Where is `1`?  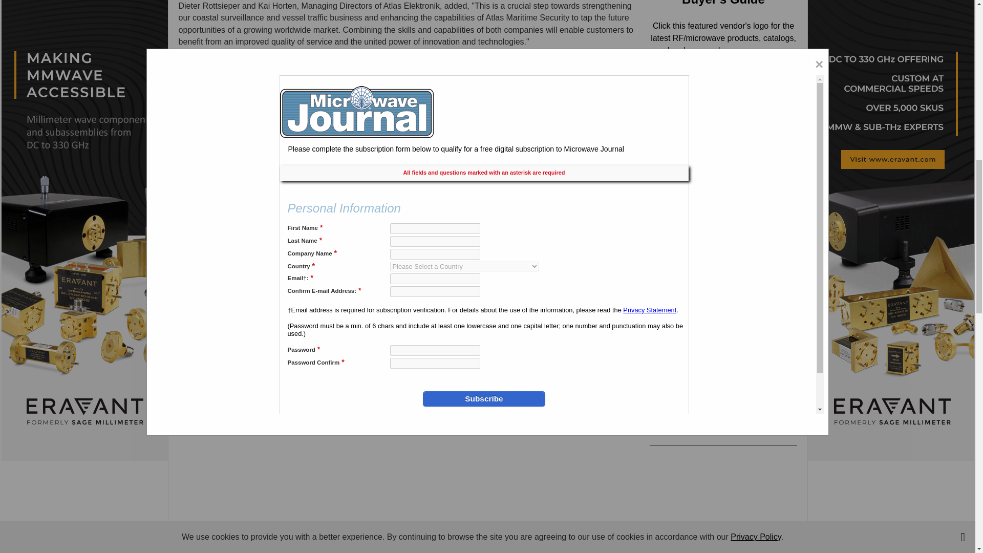
1 is located at coordinates (231, 85).